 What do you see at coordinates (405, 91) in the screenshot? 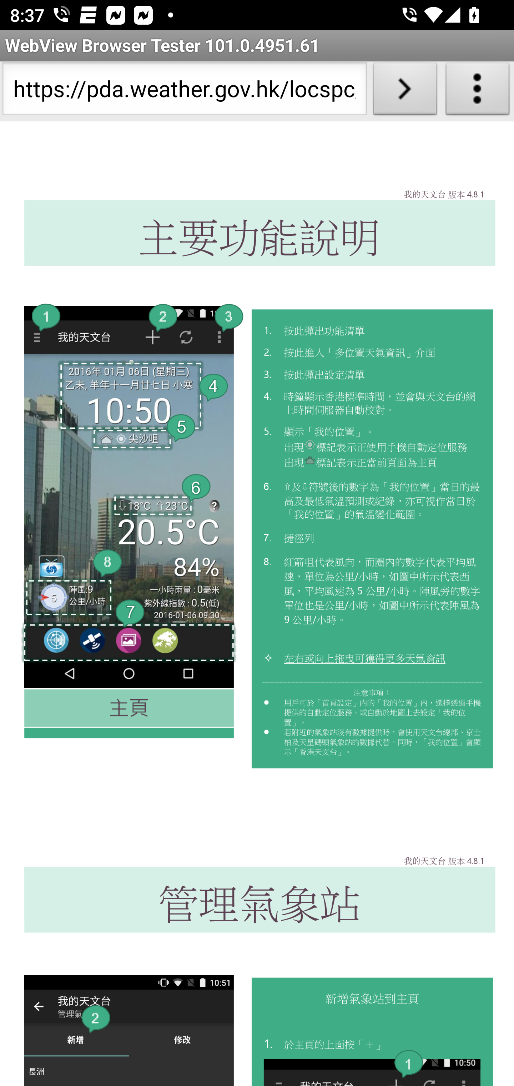
I see `Load URL` at bounding box center [405, 91].